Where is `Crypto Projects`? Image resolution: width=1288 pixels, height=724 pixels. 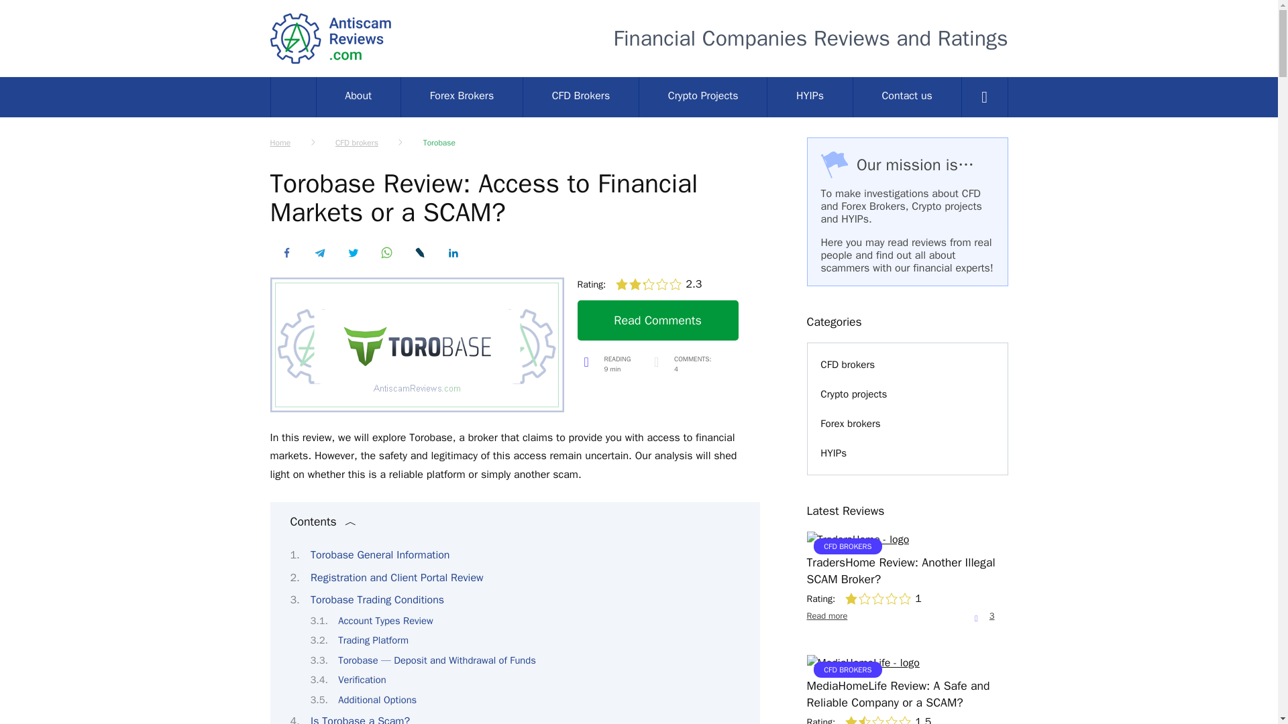
Crypto Projects is located at coordinates (357, 143).